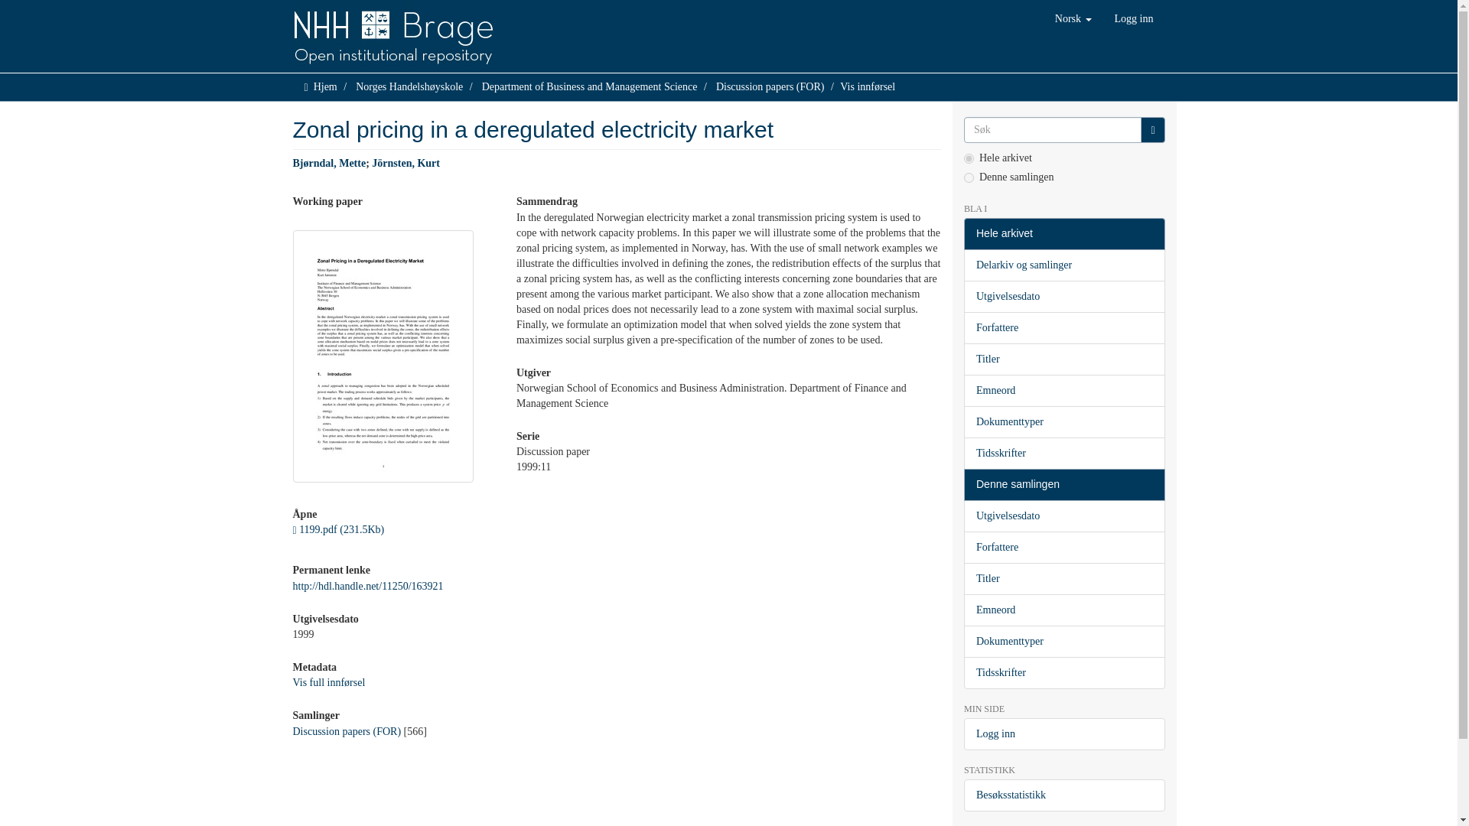 The width and height of the screenshot is (1469, 826). I want to click on Norsk , so click(1073, 18).